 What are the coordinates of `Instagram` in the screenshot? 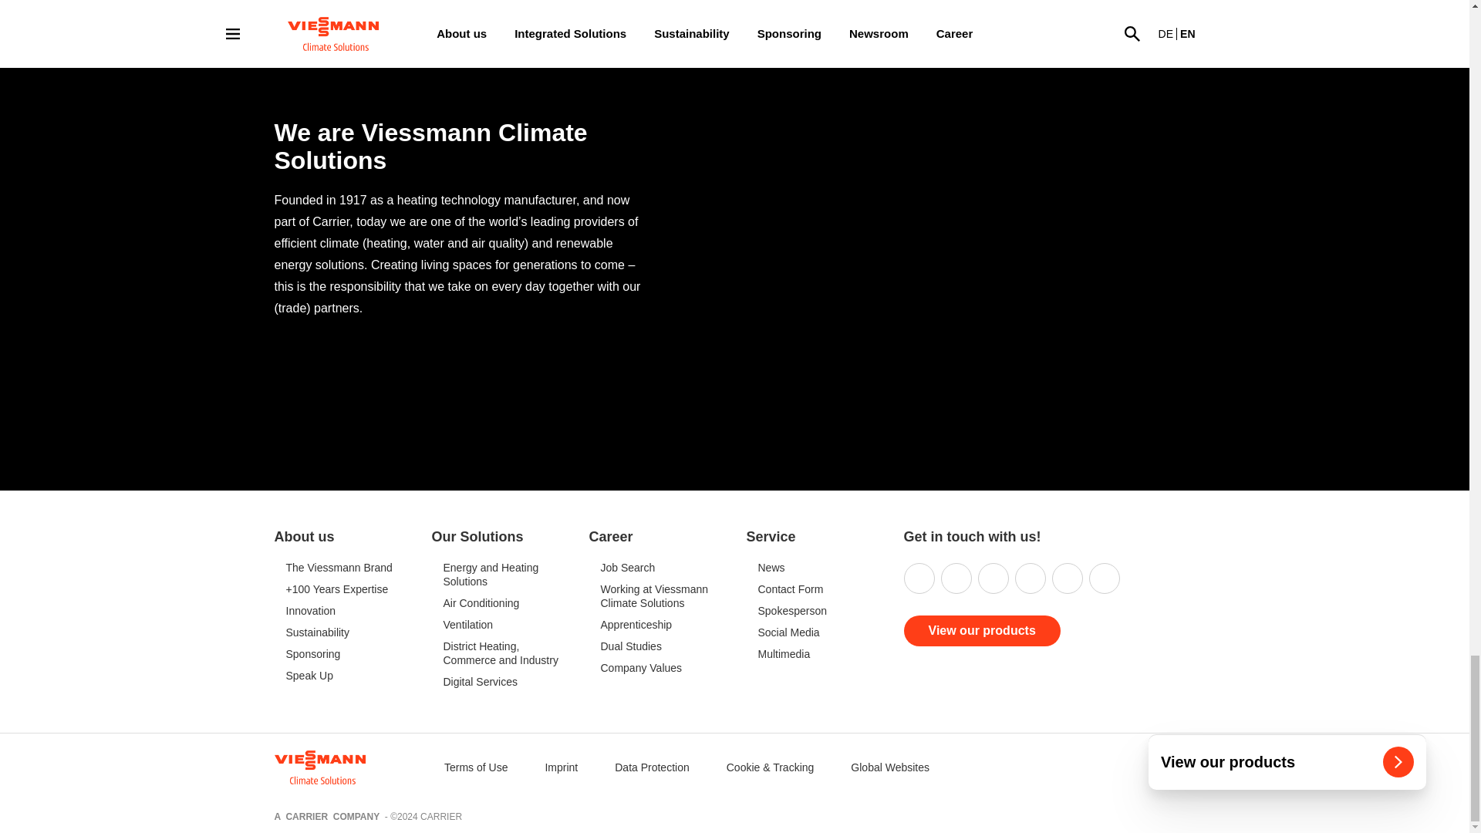 It's located at (956, 578).